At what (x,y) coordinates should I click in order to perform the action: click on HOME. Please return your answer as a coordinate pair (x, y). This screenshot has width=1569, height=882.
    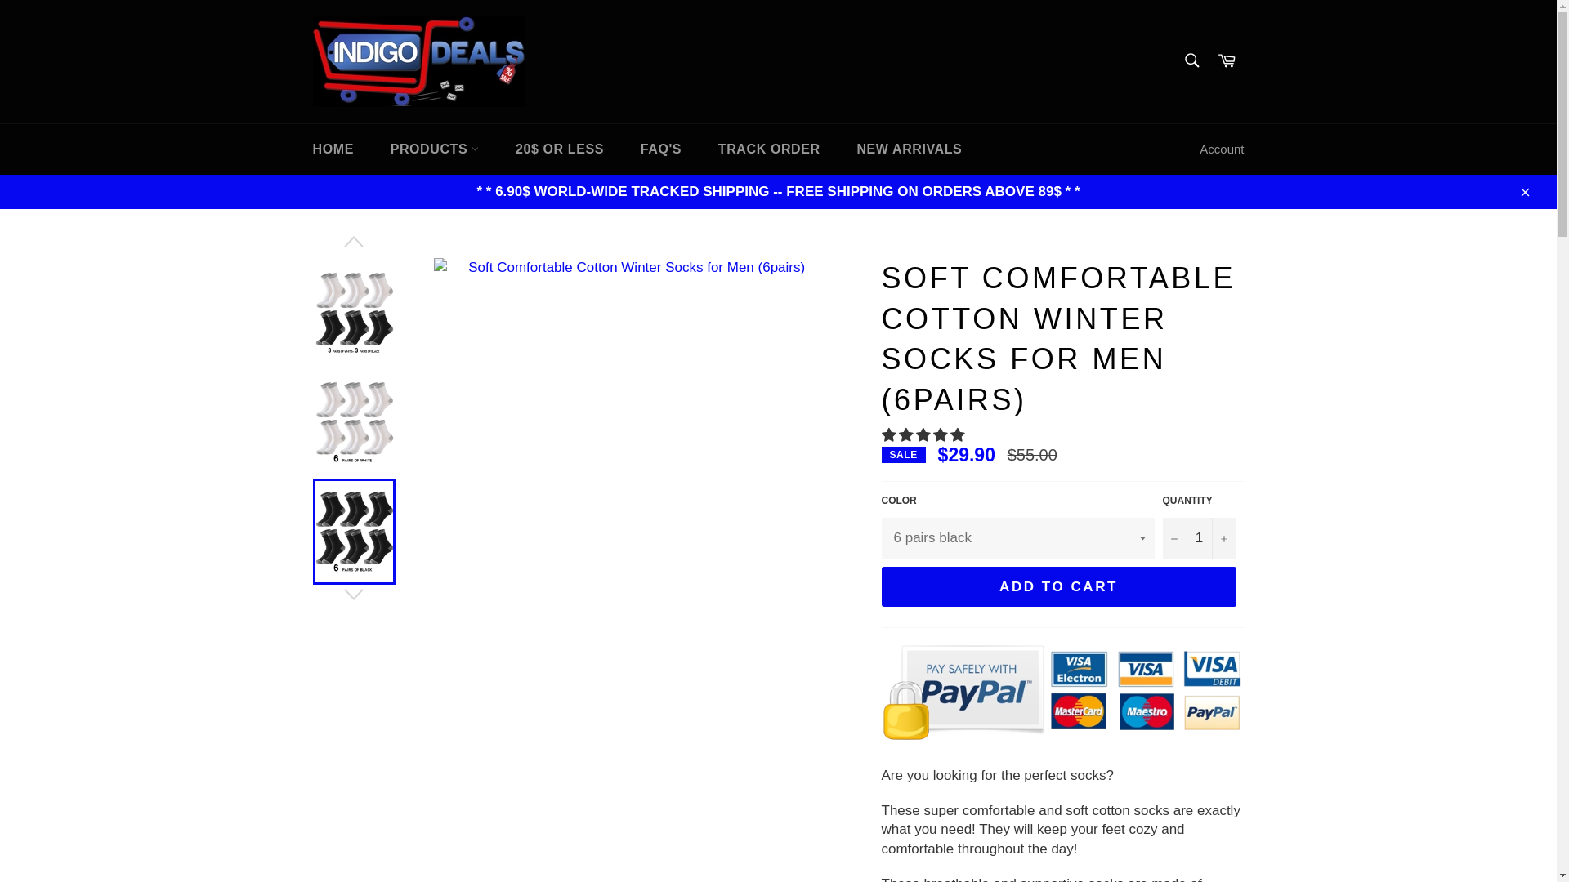
    Looking at the image, I should click on (332, 149).